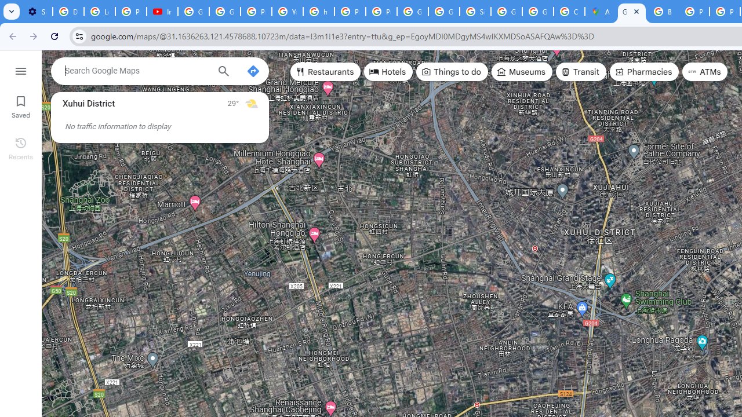 The width and height of the screenshot is (742, 417). Describe the element at coordinates (663, 12) in the screenshot. I see `Blogger Policies and Guidelines - Transparency Center` at that location.